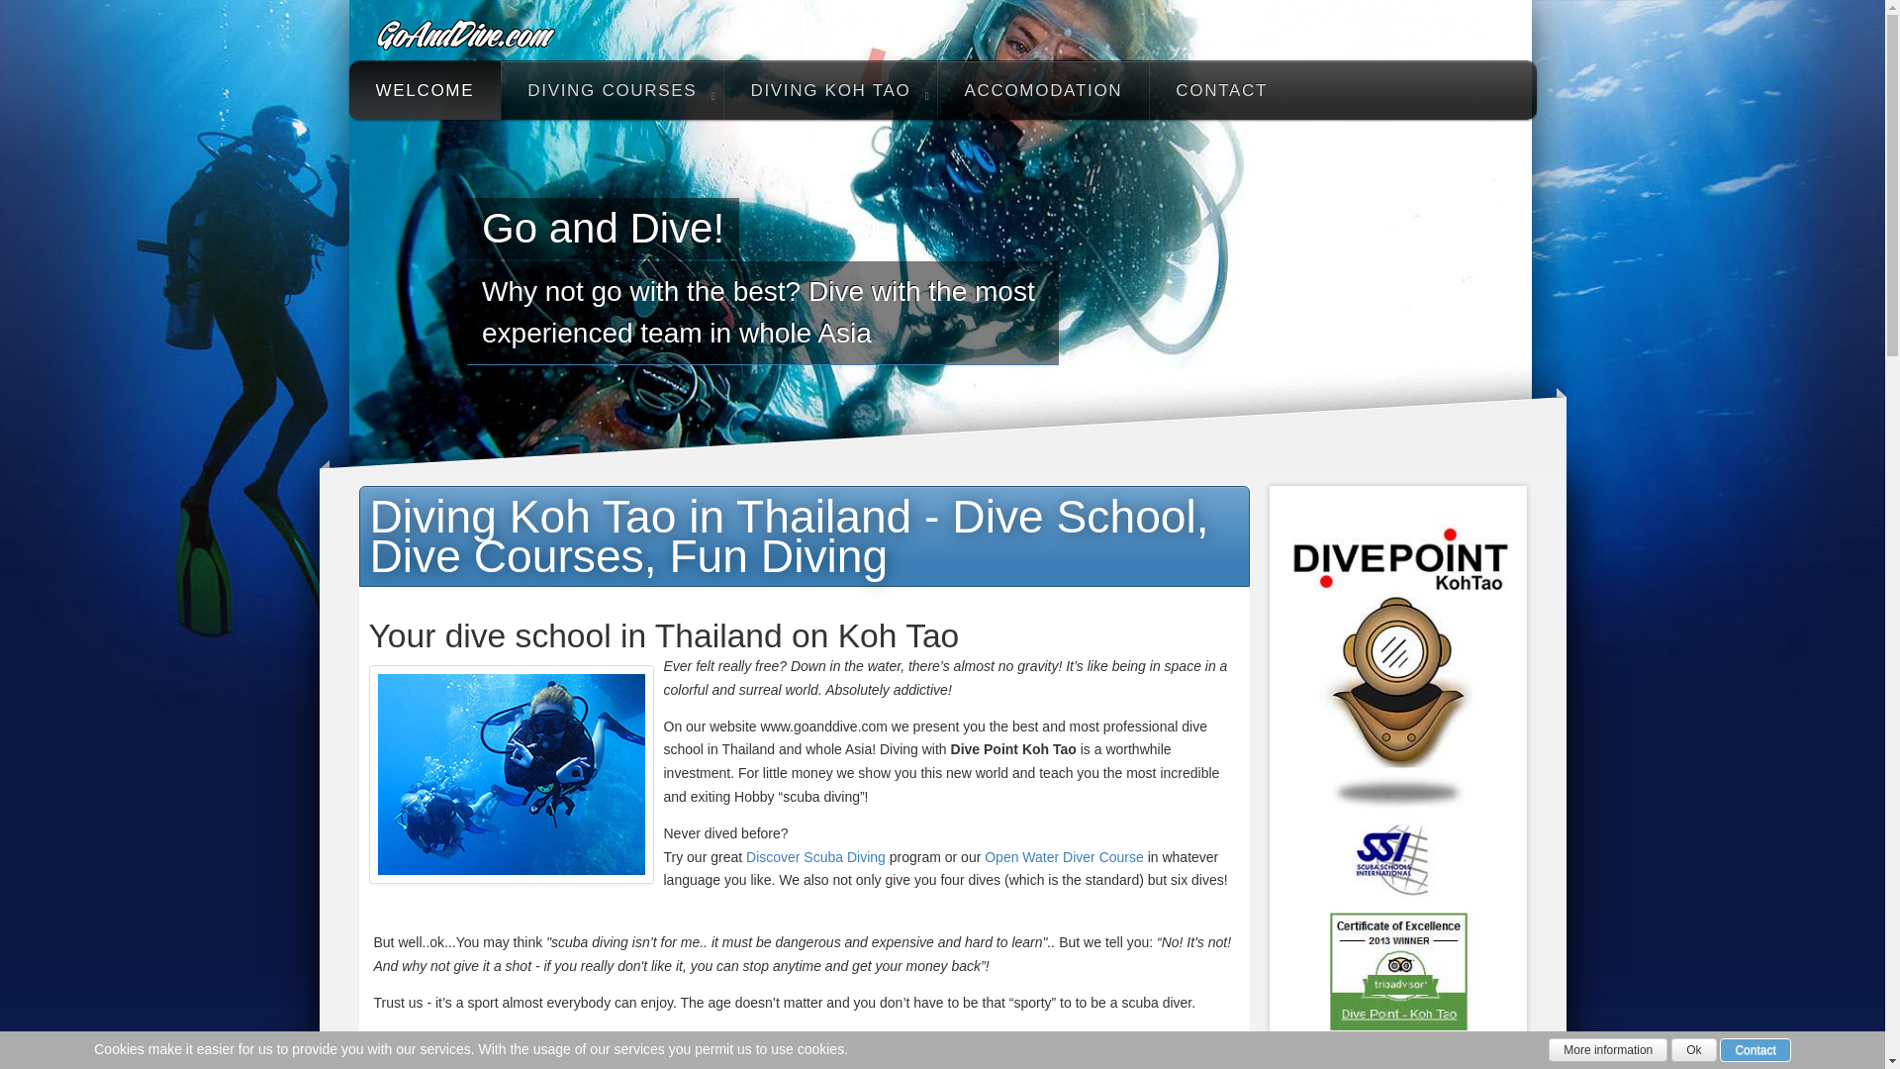 This screenshot has width=1900, height=1069. I want to click on WELCOME, so click(424, 89).